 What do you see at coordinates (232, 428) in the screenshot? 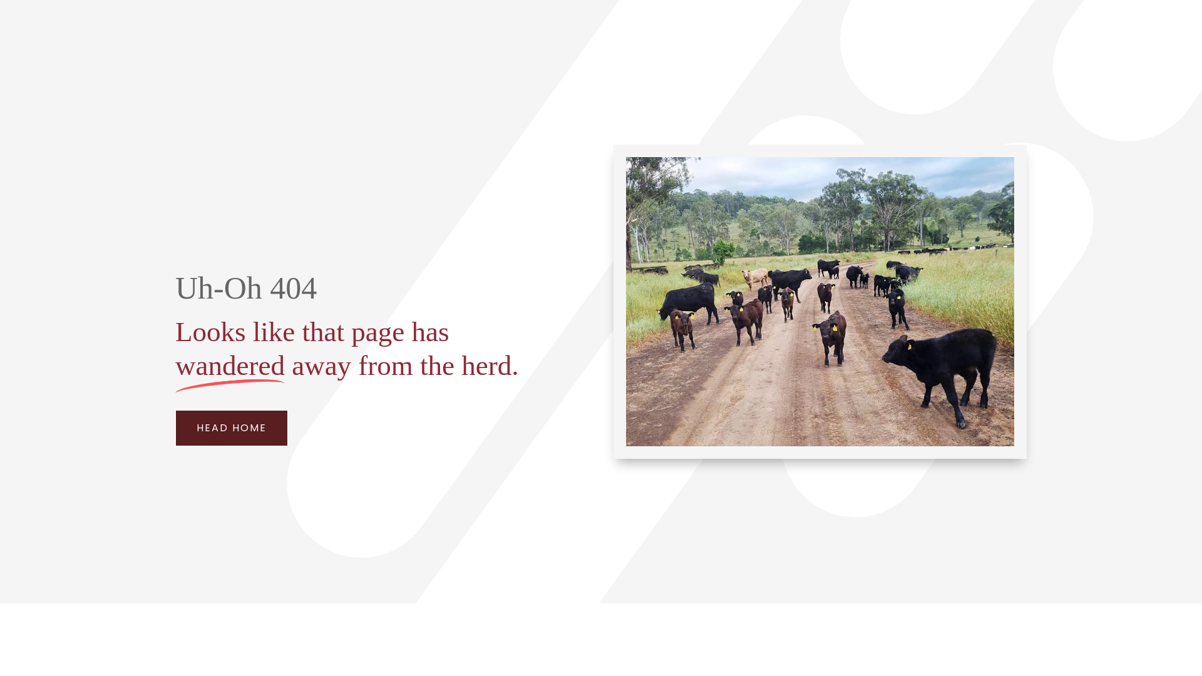
I see `HEAD HOME` at bounding box center [232, 428].